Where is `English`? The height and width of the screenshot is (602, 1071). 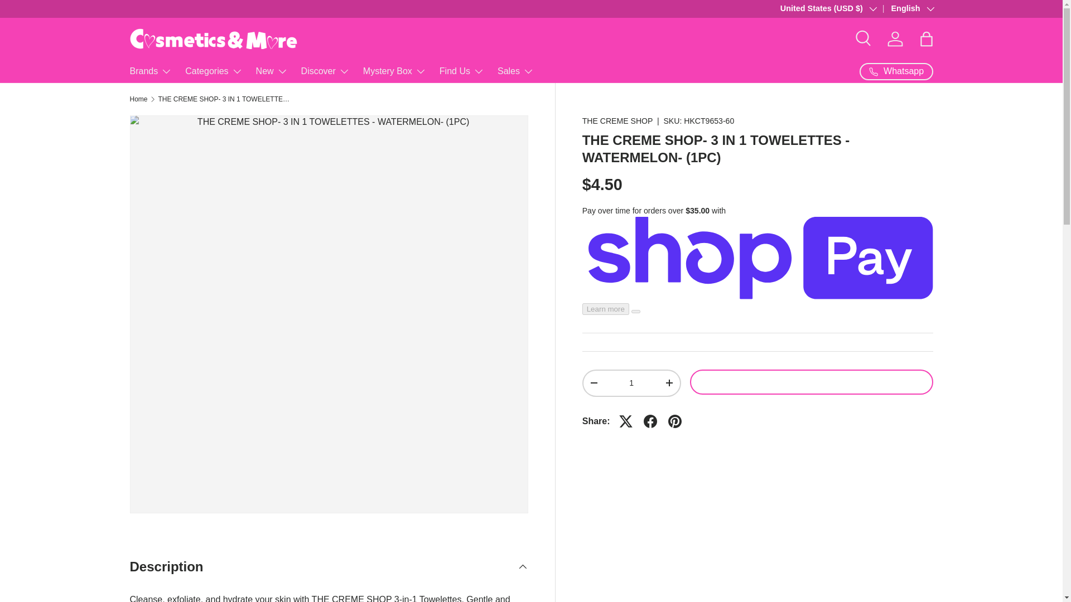
English is located at coordinates (904, 9).